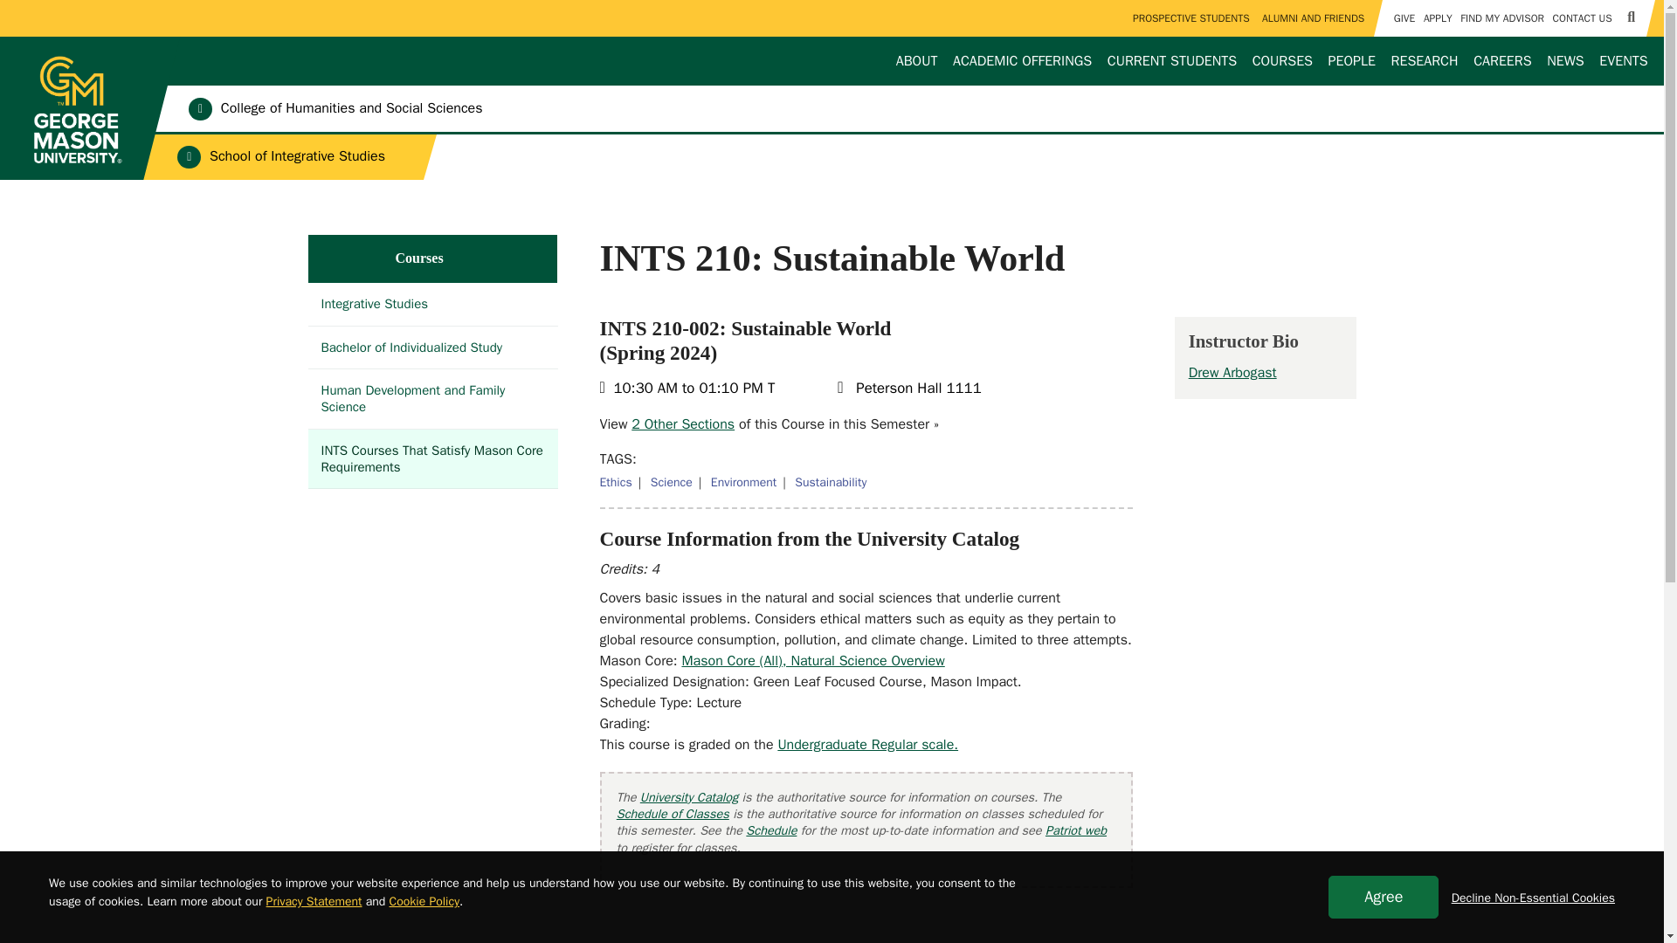 The image size is (1677, 943). What do you see at coordinates (1282, 61) in the screenshot?
I see `COURSES` at bounding box center [1282, 61].